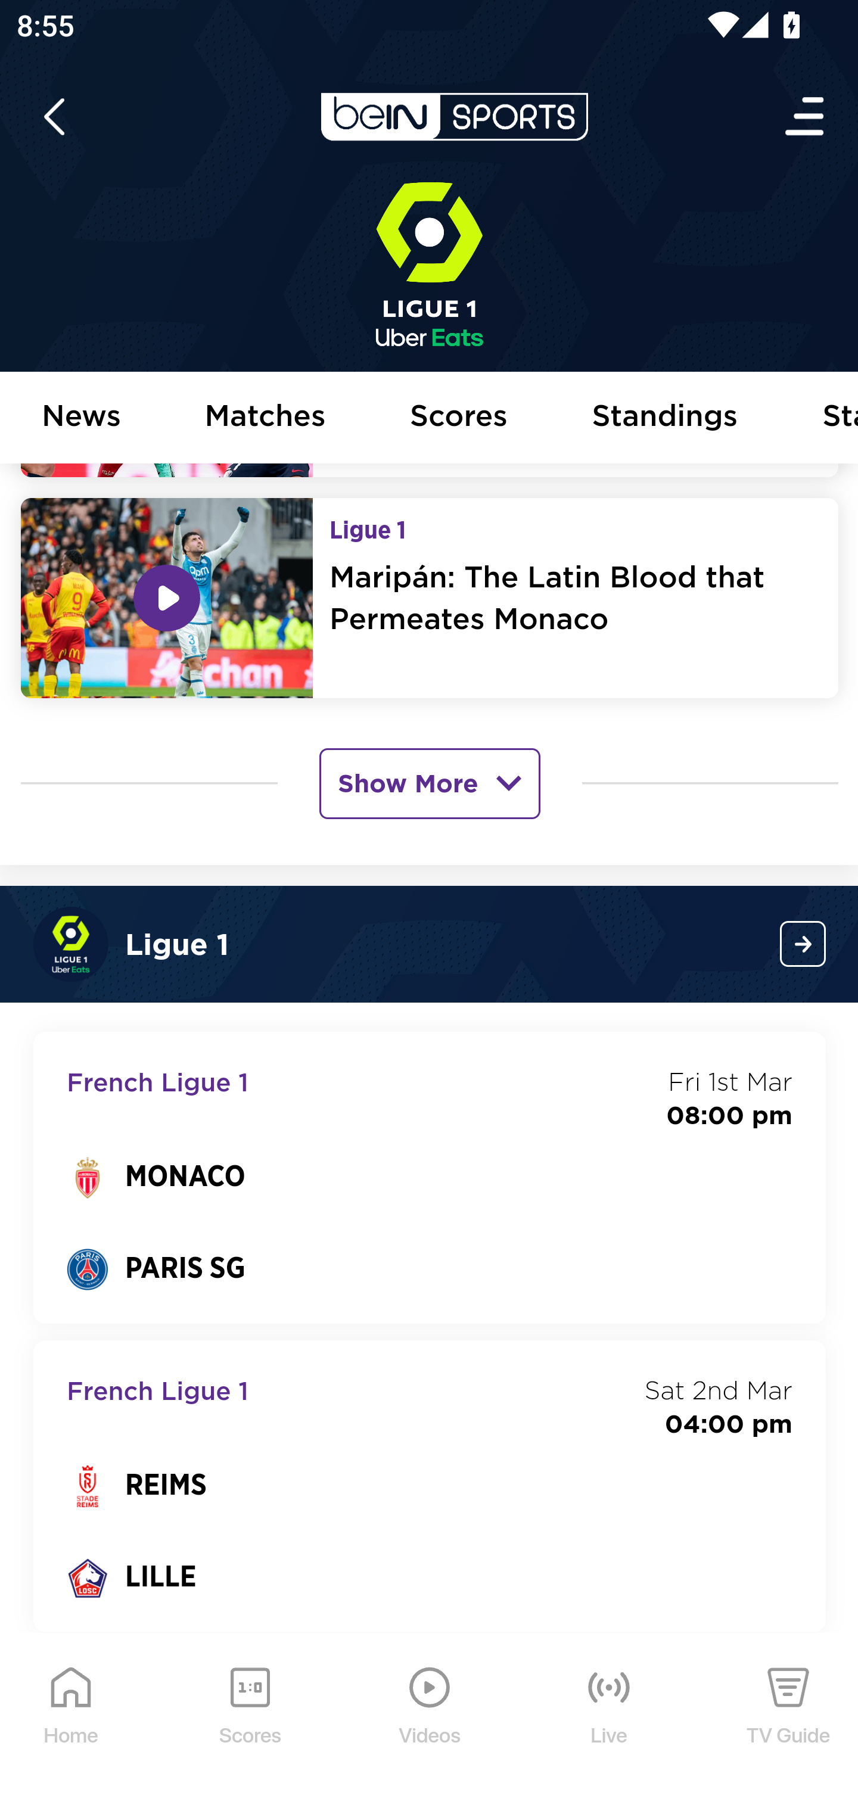  What do you see at coordinates (430, 1723) in the screenshot?
I see `Videos Videos Icon Videos` at bounding box center [430, 1723].